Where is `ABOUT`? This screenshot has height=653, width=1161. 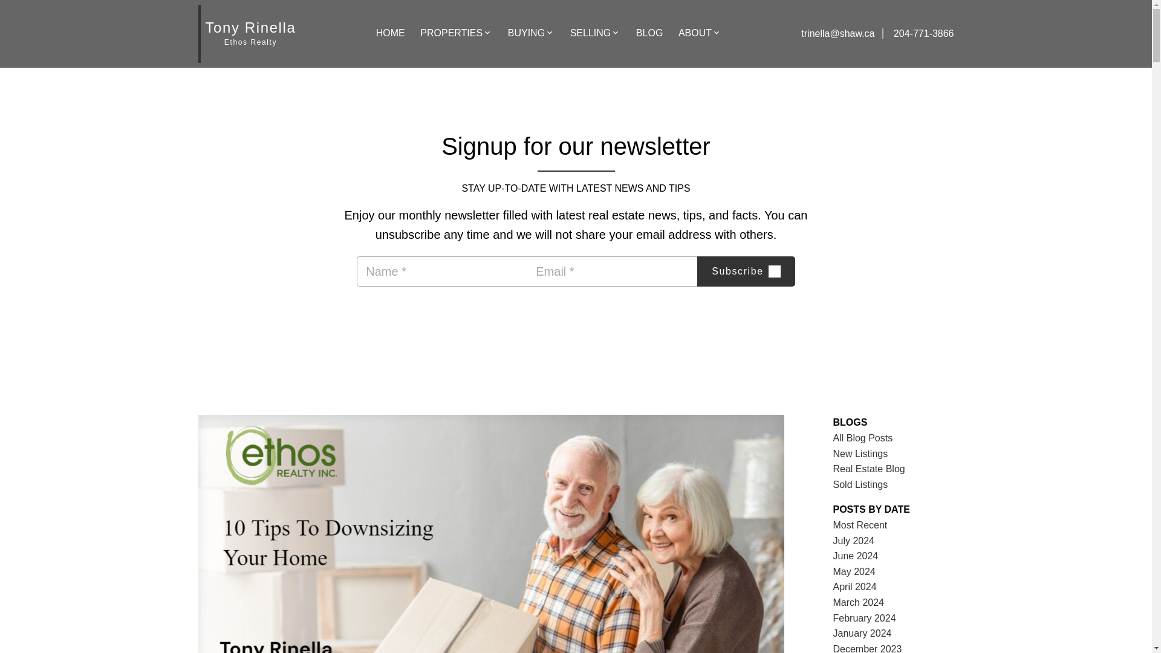
ABOUT is located at coordinates (694, 34).